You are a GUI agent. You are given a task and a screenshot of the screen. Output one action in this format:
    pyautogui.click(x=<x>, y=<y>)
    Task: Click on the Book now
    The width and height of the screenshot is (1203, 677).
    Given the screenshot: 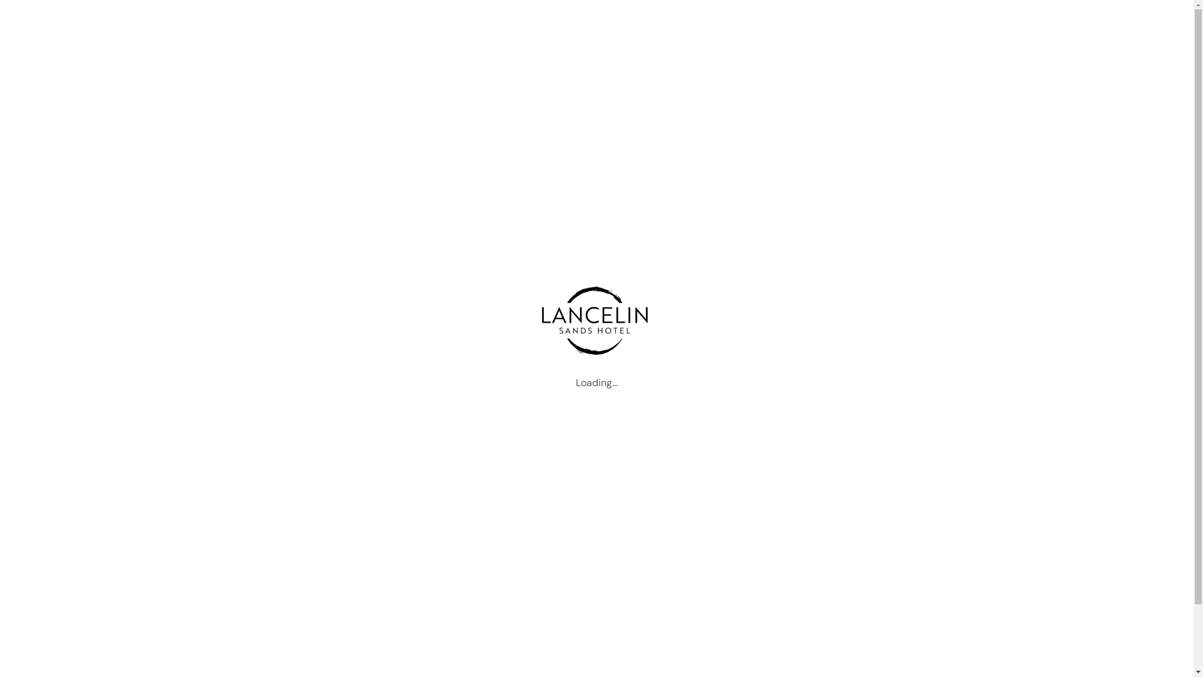 What is the action you would take?
    pyautogui.click(x=989, y=65)
    